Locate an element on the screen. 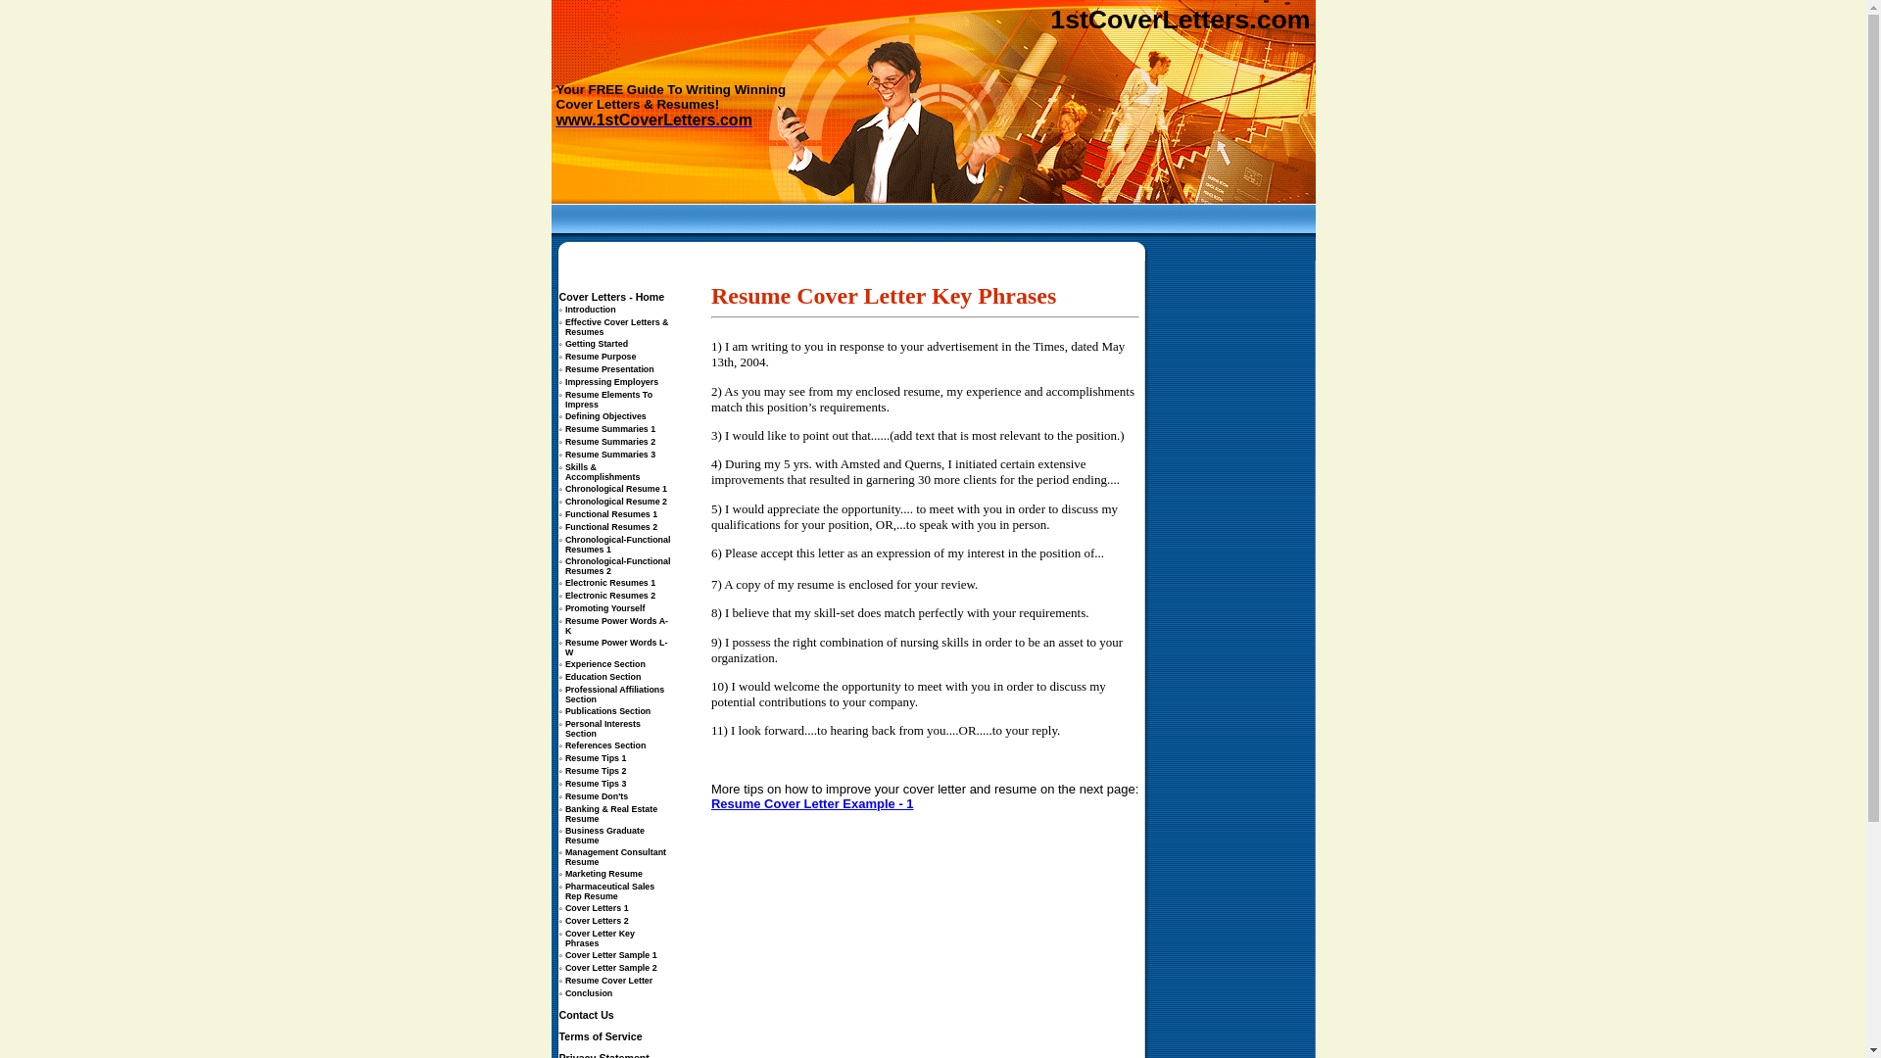  Chronological Resume 1 is located at coordinates (616, 488).